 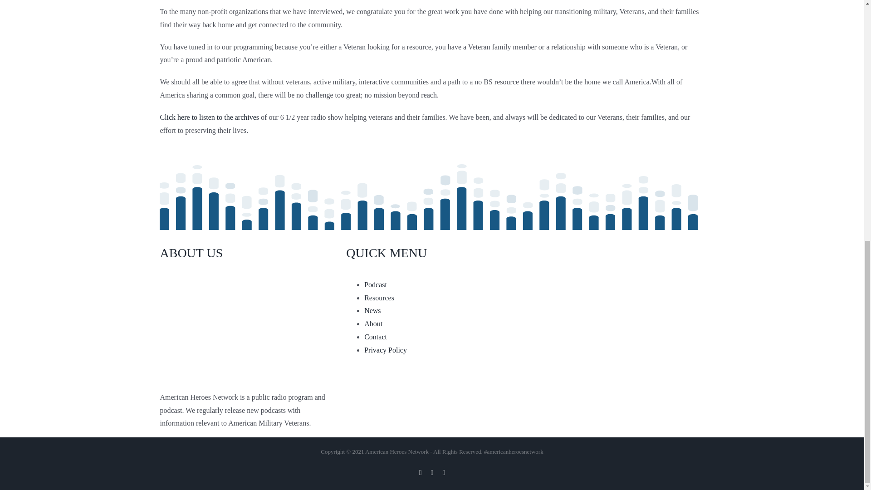 What do you see at coordinates (375, 337) in the screenshot?
I see `Contact` at bounding box center [375, 337].